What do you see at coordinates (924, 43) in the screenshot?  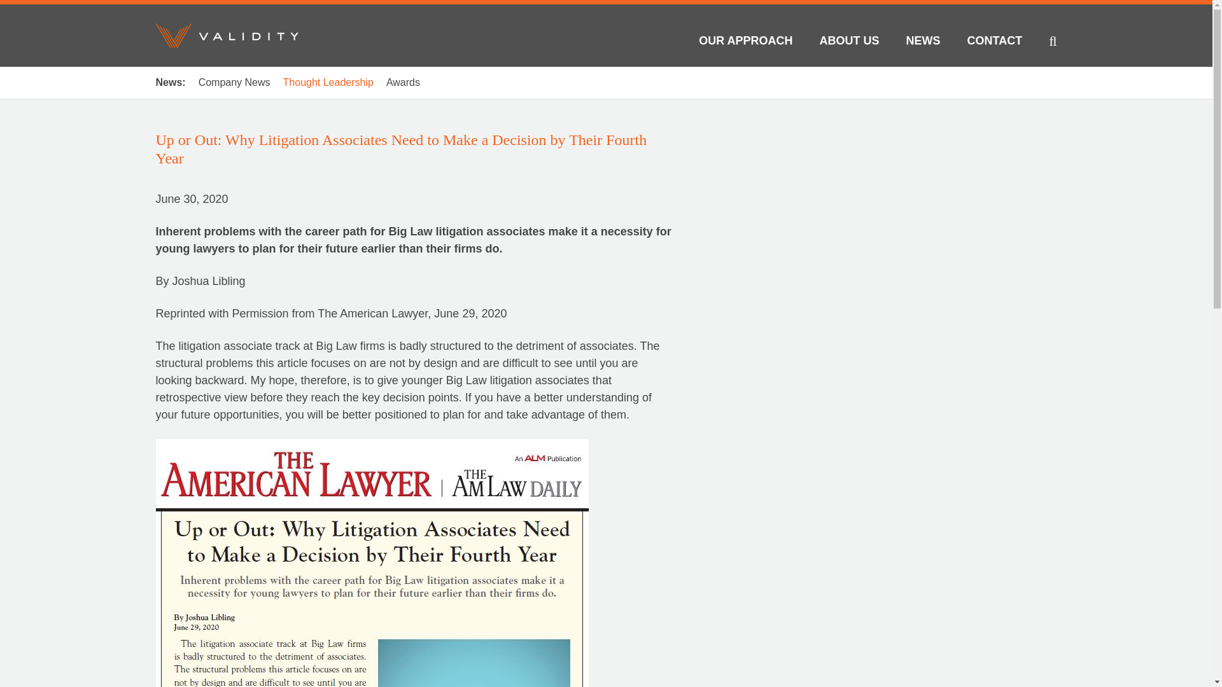 I see `NEWS` at bounding box center [924, 43].